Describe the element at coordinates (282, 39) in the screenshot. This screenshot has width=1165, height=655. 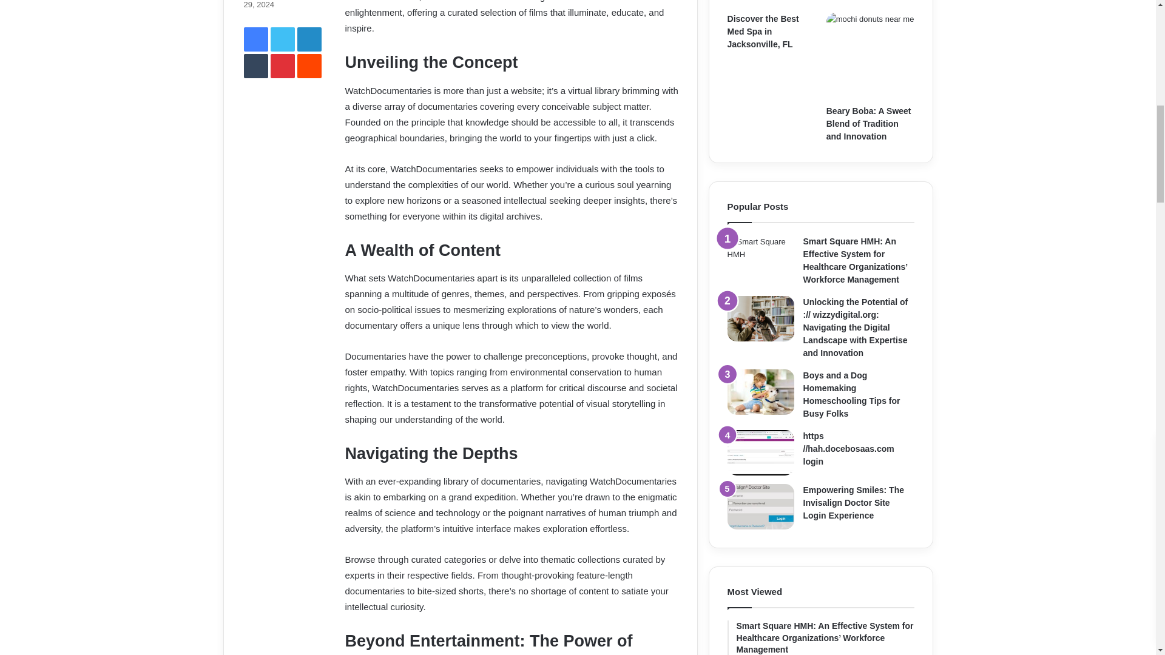
I see `Twitter` at that location.